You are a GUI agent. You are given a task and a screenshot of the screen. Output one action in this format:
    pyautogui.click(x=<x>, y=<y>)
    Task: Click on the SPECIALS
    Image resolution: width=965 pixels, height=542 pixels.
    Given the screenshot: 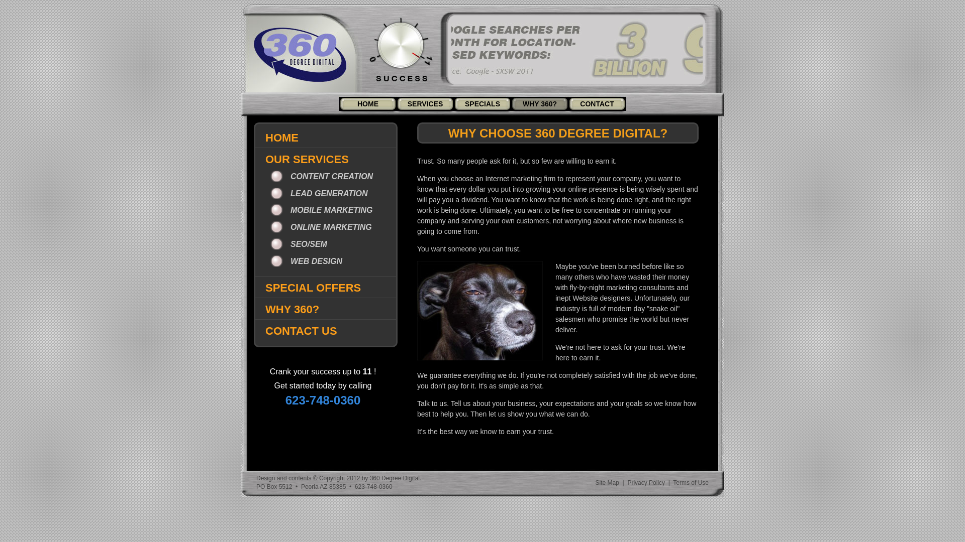 What is the action you would take?
    pyautogui.click(x=482, y=104)
    